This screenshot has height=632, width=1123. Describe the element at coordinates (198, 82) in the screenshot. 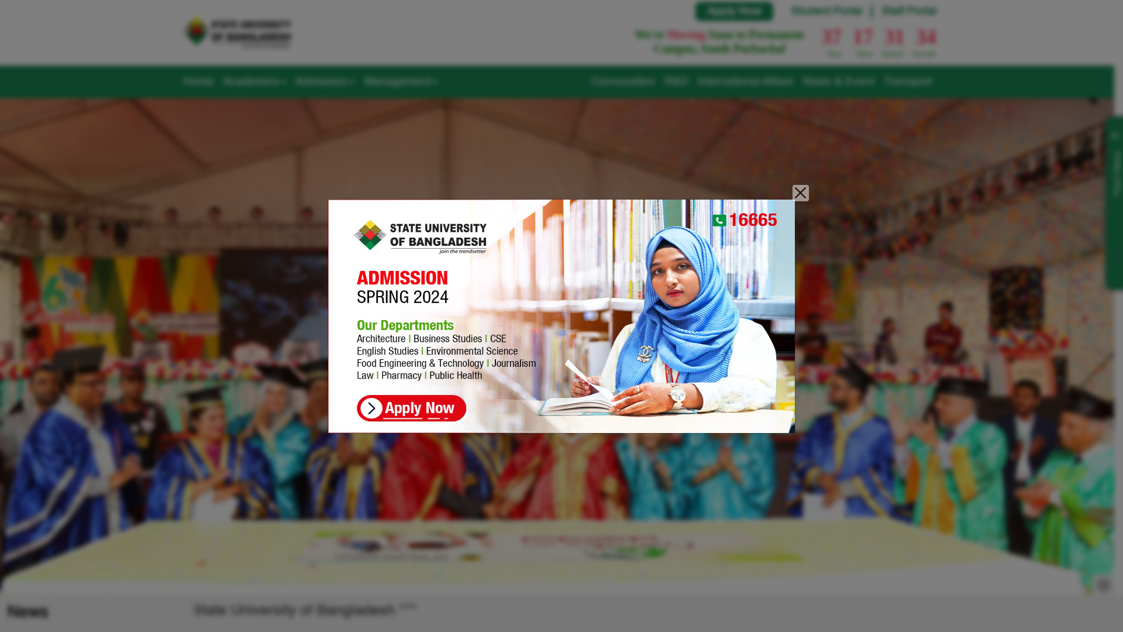

I see `Home` at that location.